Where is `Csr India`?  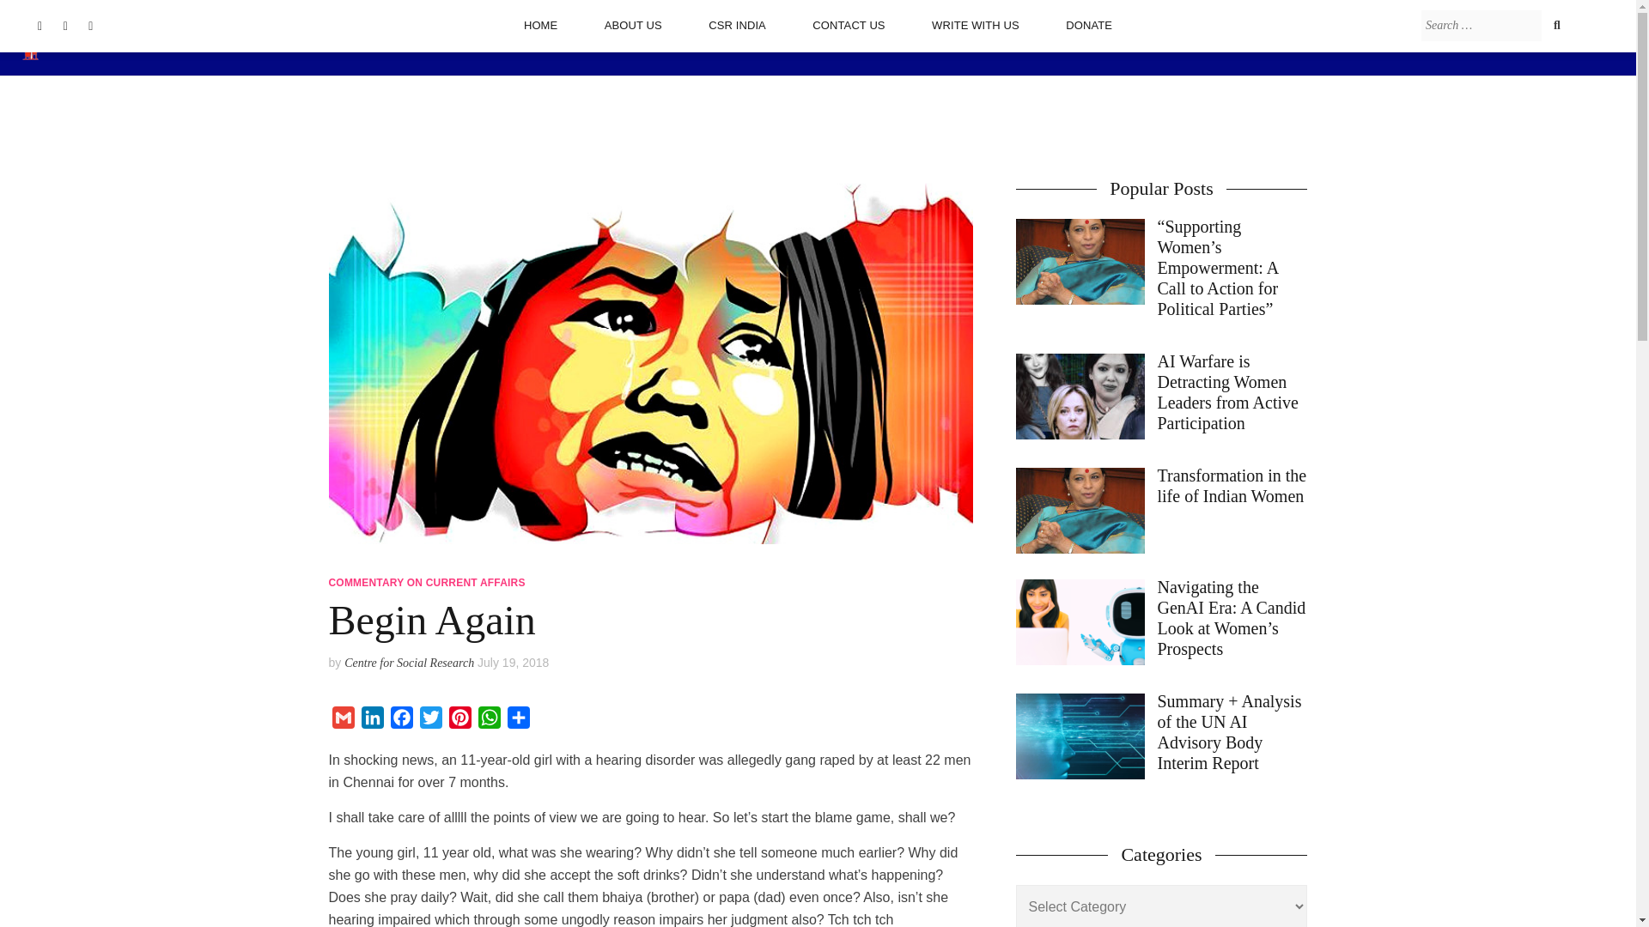
Csr India is located at coordinates (737, 25).